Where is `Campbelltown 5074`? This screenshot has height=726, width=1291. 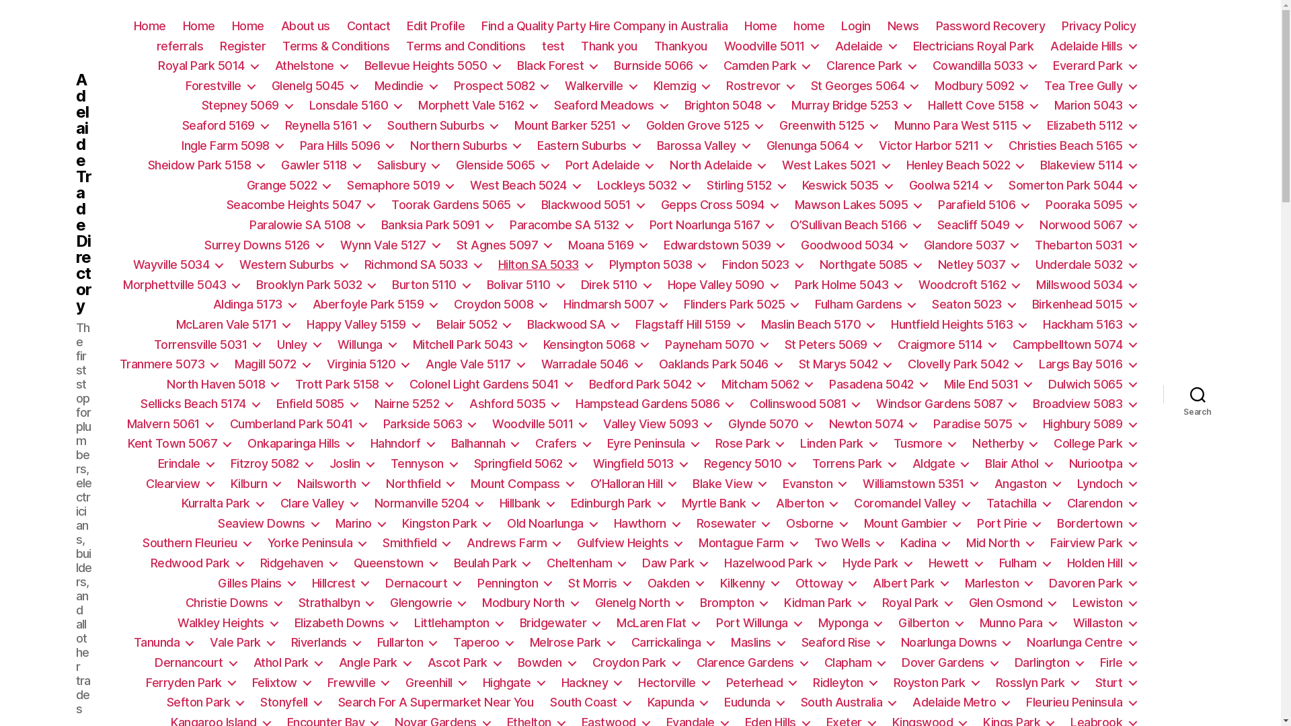 Campbelltown 5074 is located at coordinates (1074, 345).